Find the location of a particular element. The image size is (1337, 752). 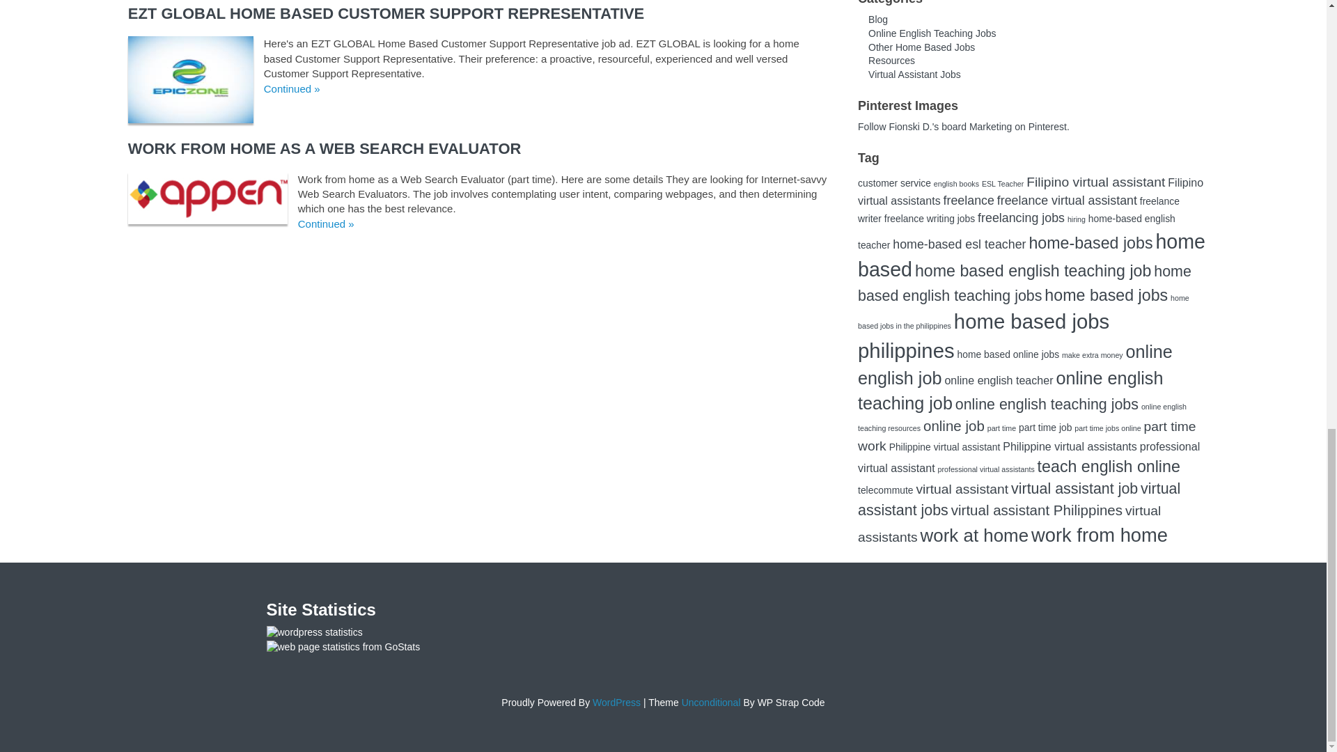

EZT GLOBAL HOME BASED CUSTOMER SUPPORT REPRESENTATIVE is located at coordinates (386, 13).